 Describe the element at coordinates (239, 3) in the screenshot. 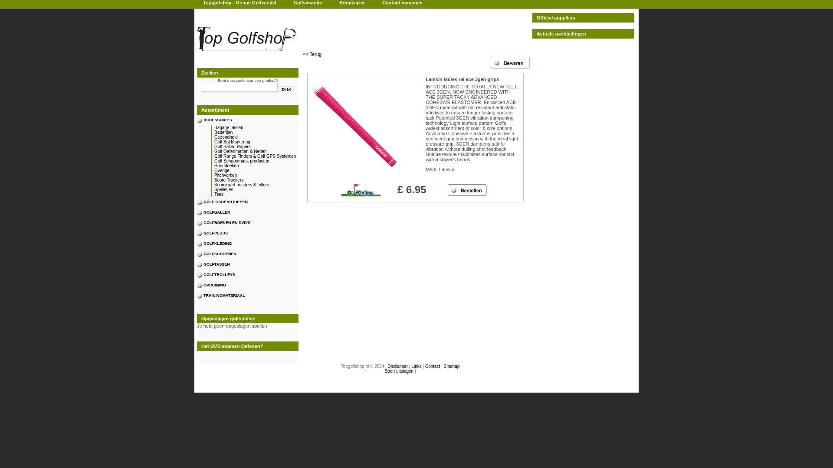

I see `Topgolfshop - Online Golfwinkel` at that location.